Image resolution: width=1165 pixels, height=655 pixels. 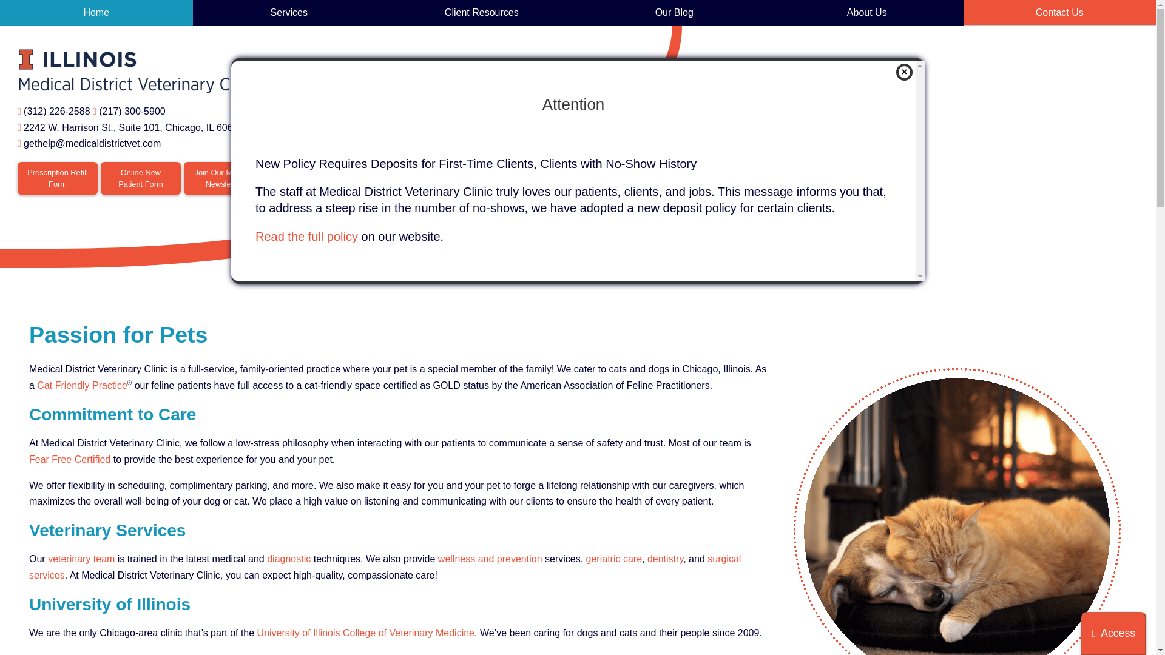 What do you see at coordinates (82, 385) in the screenshot?
I see `Access` at bounding box center [82, 385].